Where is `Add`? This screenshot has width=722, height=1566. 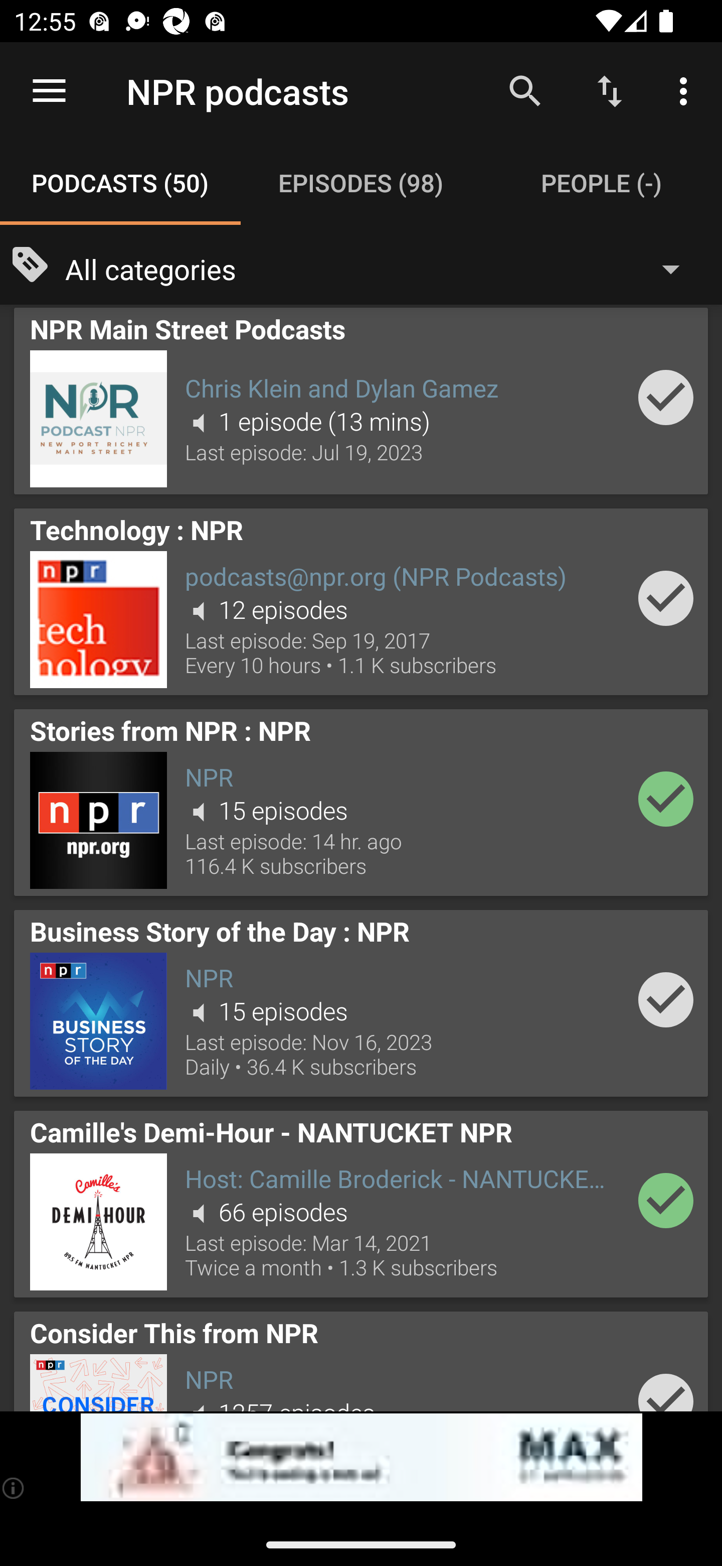 Add is located at coordinates (666, 1201).